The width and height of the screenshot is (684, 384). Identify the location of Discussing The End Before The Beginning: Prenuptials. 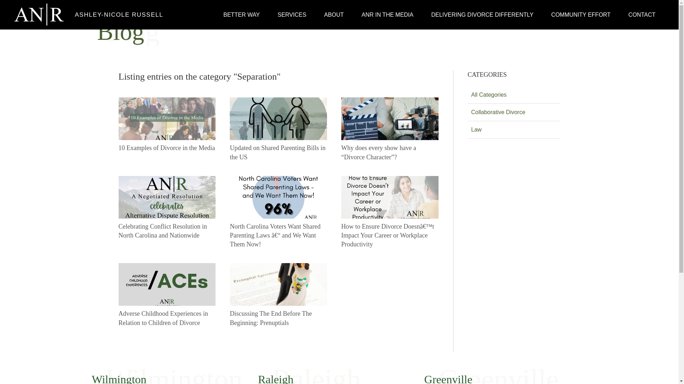
(278, 295).